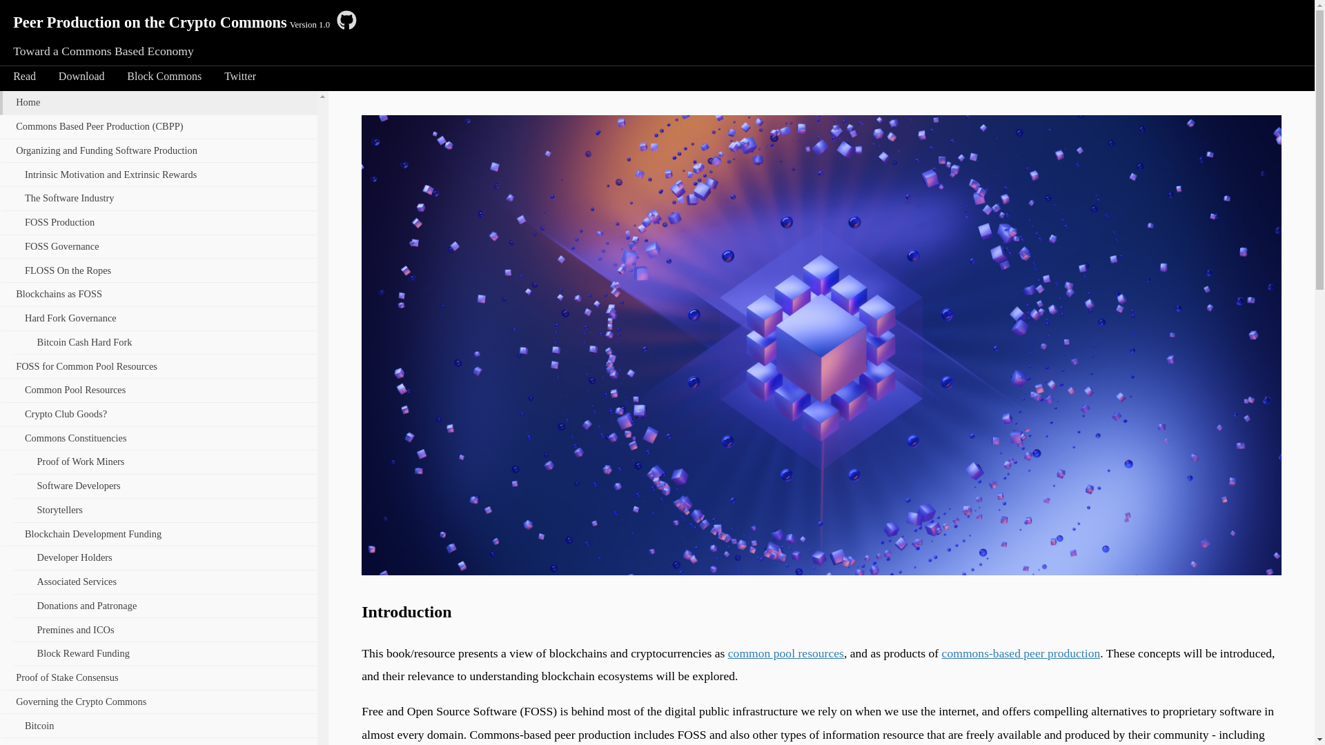  I want to click on commons-based peer production, so click(1021, 653).